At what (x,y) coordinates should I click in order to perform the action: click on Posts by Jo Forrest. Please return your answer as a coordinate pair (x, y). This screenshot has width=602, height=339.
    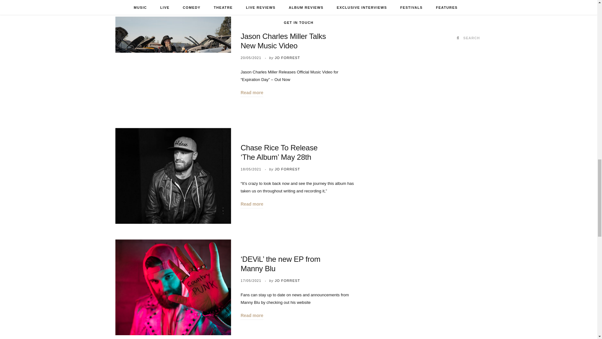
    Looking at the image, I should click on (287, 58).